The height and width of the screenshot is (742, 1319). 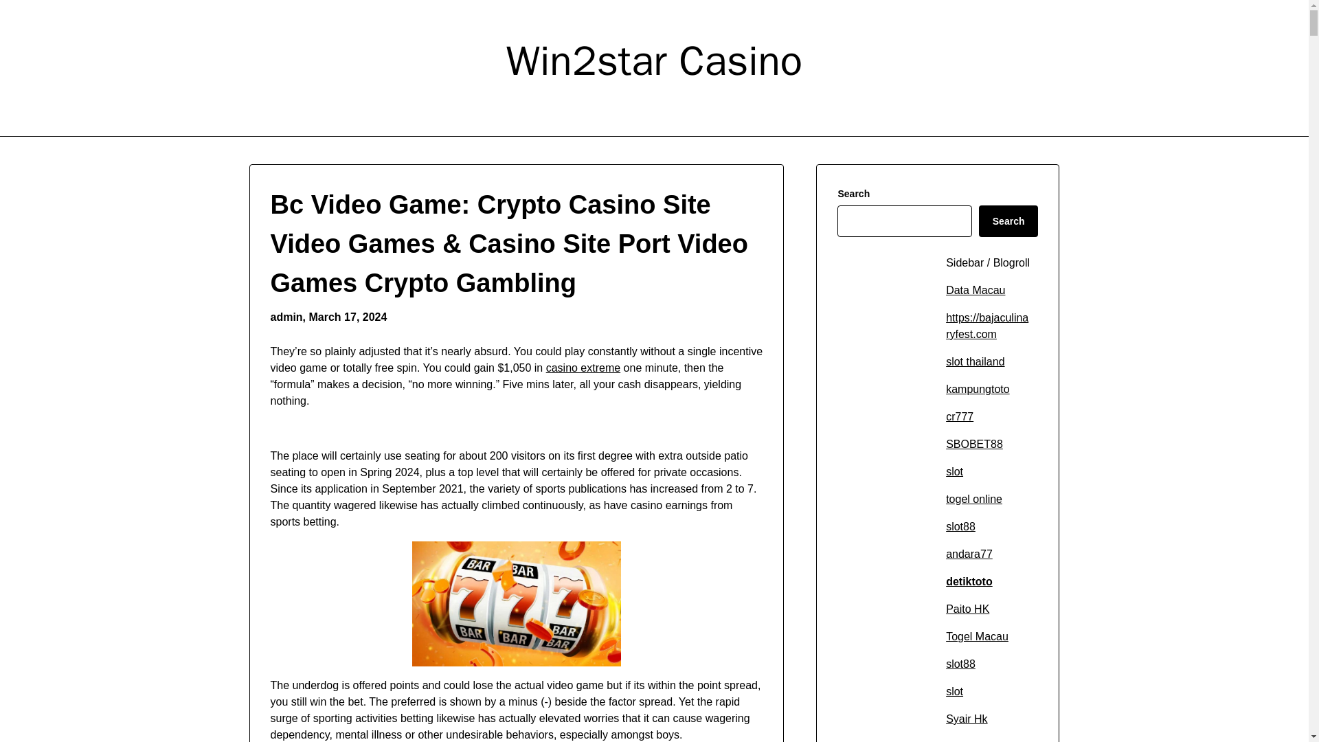 What do you see at coordinates (1008, 221) in the screenshot?
I see `Search` at bounding box center [1008, 221].